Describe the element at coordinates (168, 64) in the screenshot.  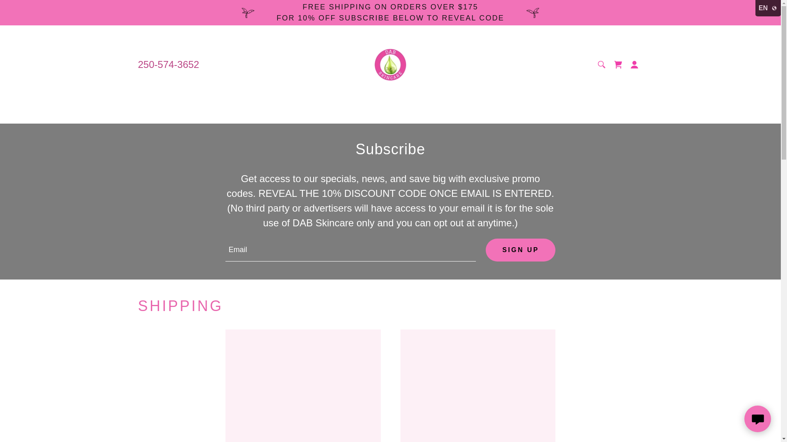
I see `250-574-3652` at that location.